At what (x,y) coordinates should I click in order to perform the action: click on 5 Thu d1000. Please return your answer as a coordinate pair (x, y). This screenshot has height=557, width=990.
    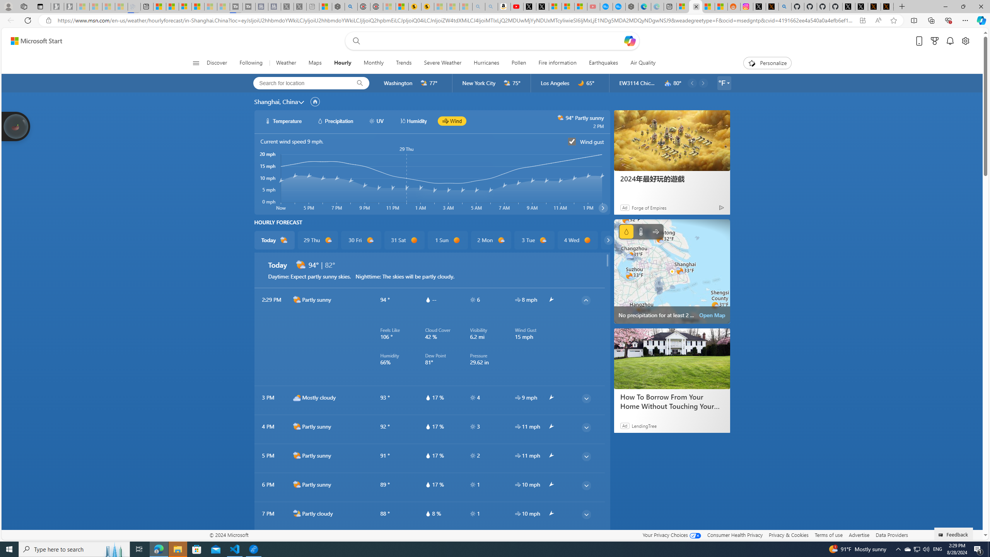
    Looking at the image, I should click on (621, 240).